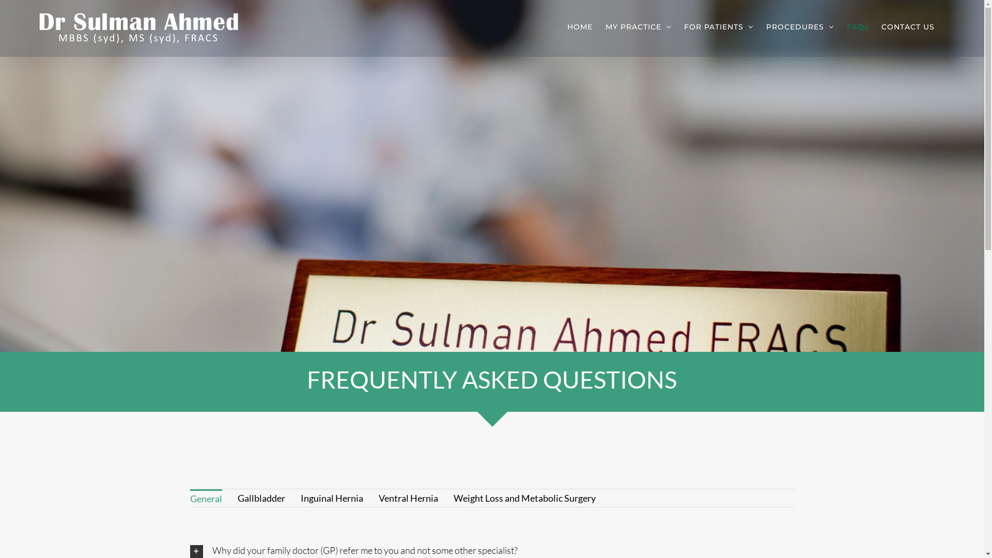 The image size is (992, 558). I want to click on CONTACT US, so click(908, 27).